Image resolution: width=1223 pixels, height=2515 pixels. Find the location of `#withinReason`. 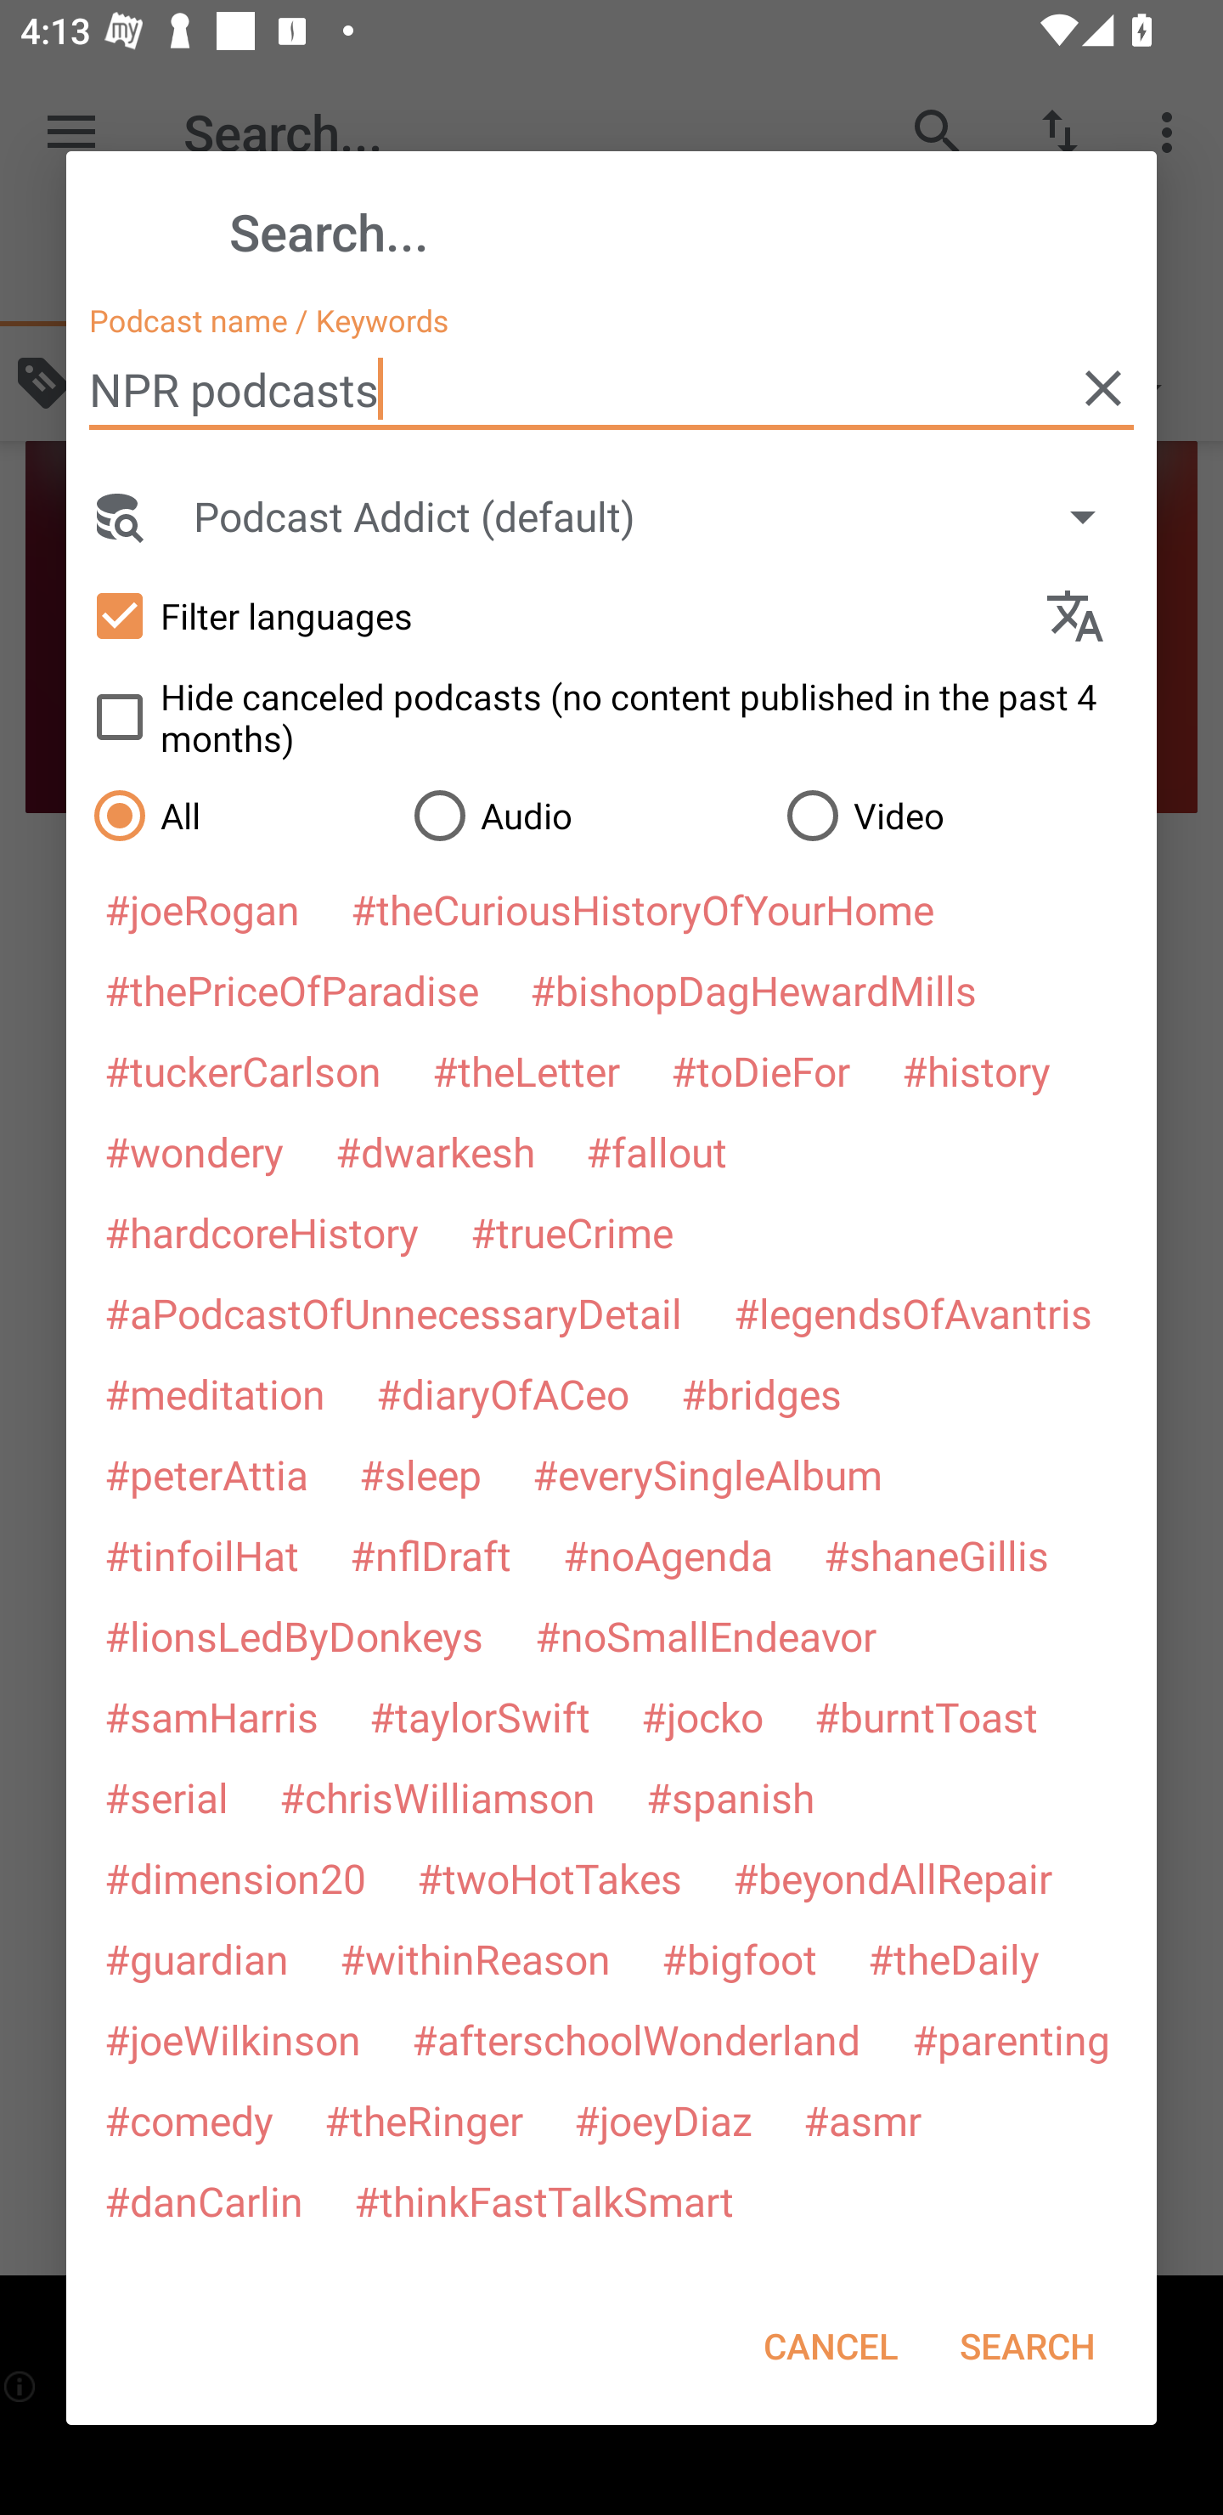

#withinReason is located at coordinates (475, 1959).